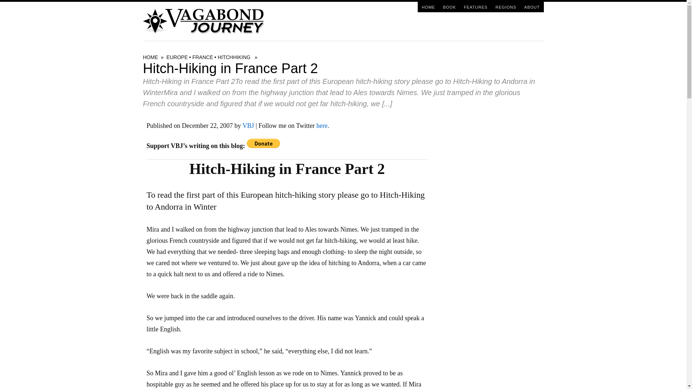  Describe the element at coordinates (234, 57) in the screenshot. I see `HITCHHIKING` at that location.